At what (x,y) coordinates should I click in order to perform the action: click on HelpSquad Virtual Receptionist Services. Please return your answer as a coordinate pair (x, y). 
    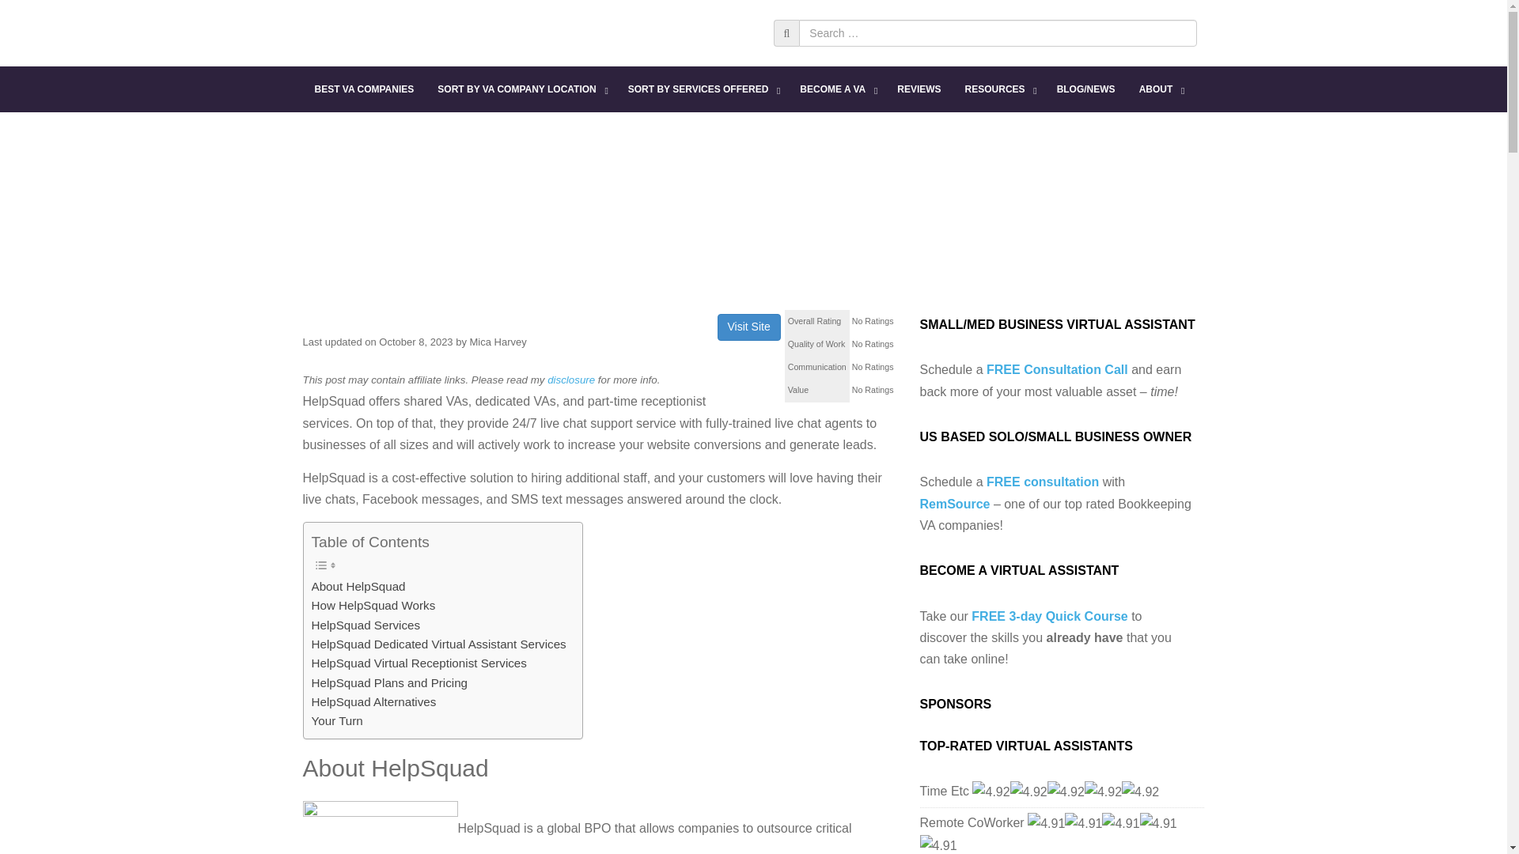
    Looking at the image, I should click on (419, 663).